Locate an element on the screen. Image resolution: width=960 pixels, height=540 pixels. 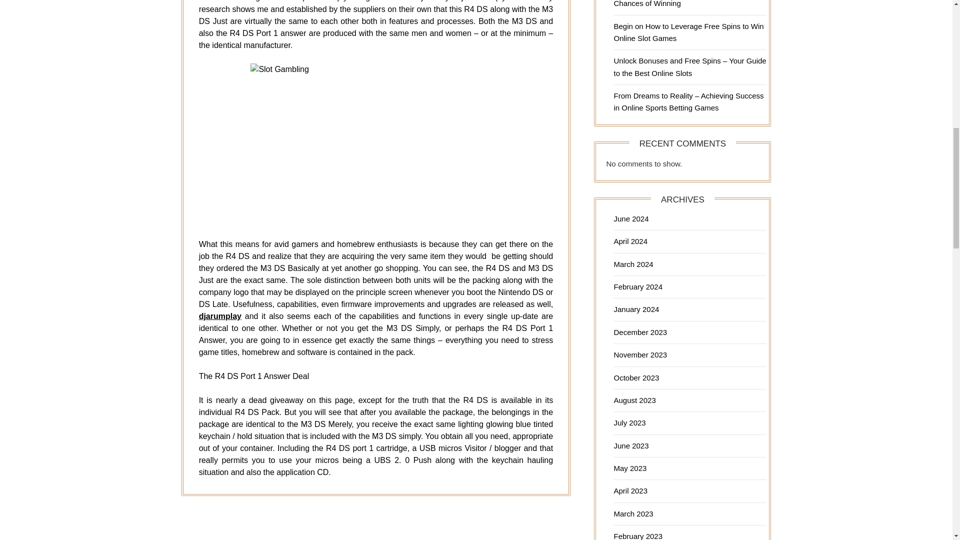
August 2023 is located at coordinates (634, 400).